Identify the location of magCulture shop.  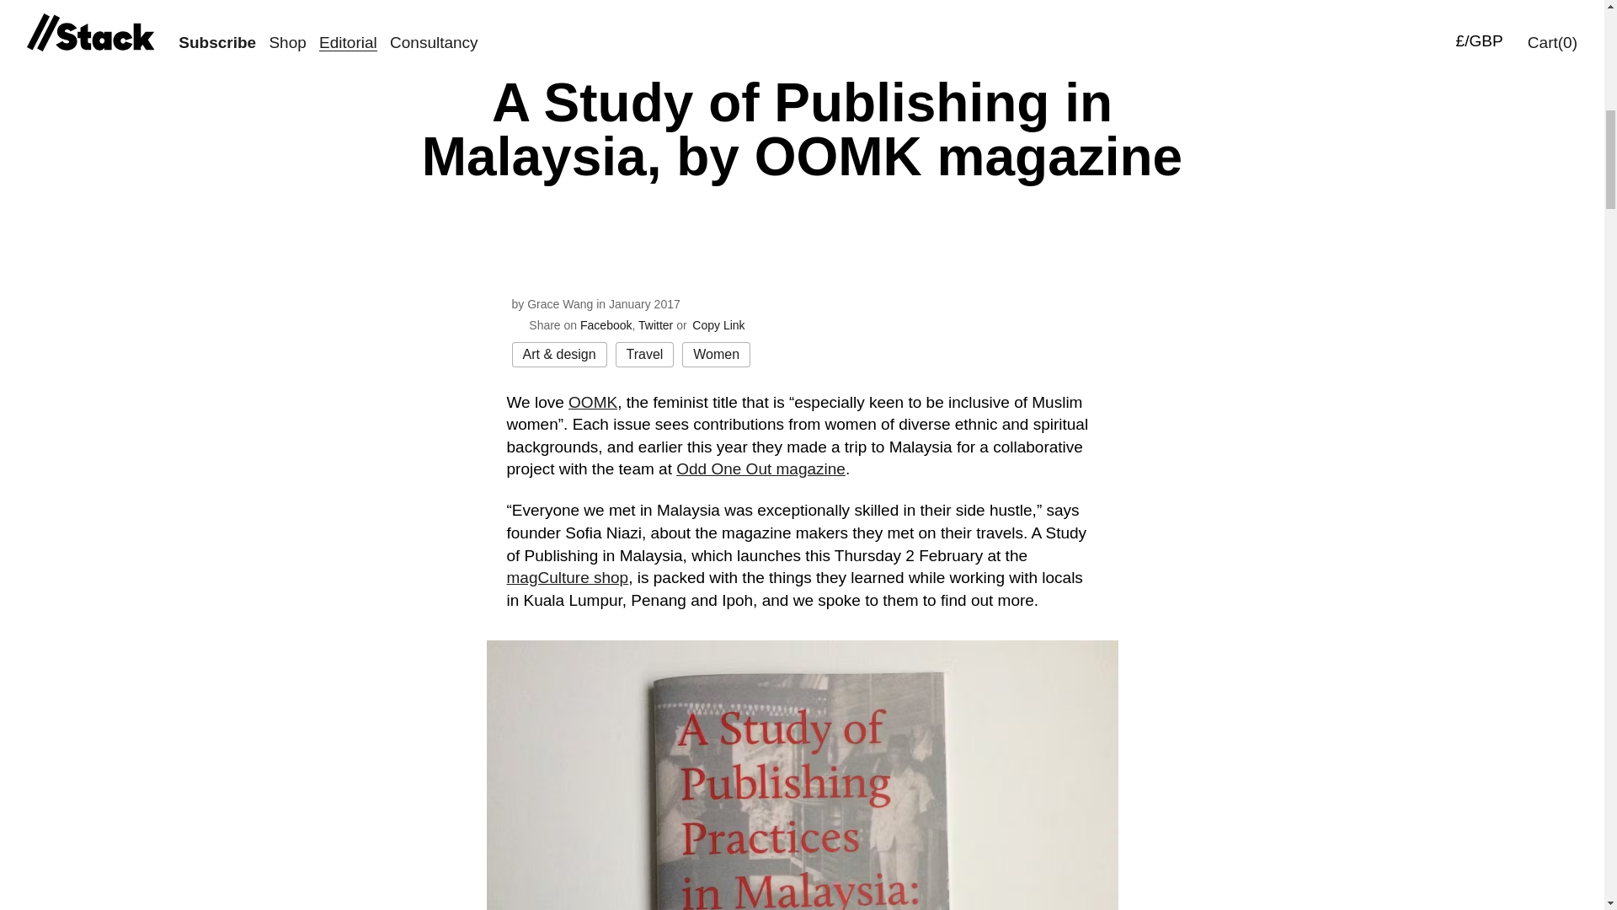
(568, 577).